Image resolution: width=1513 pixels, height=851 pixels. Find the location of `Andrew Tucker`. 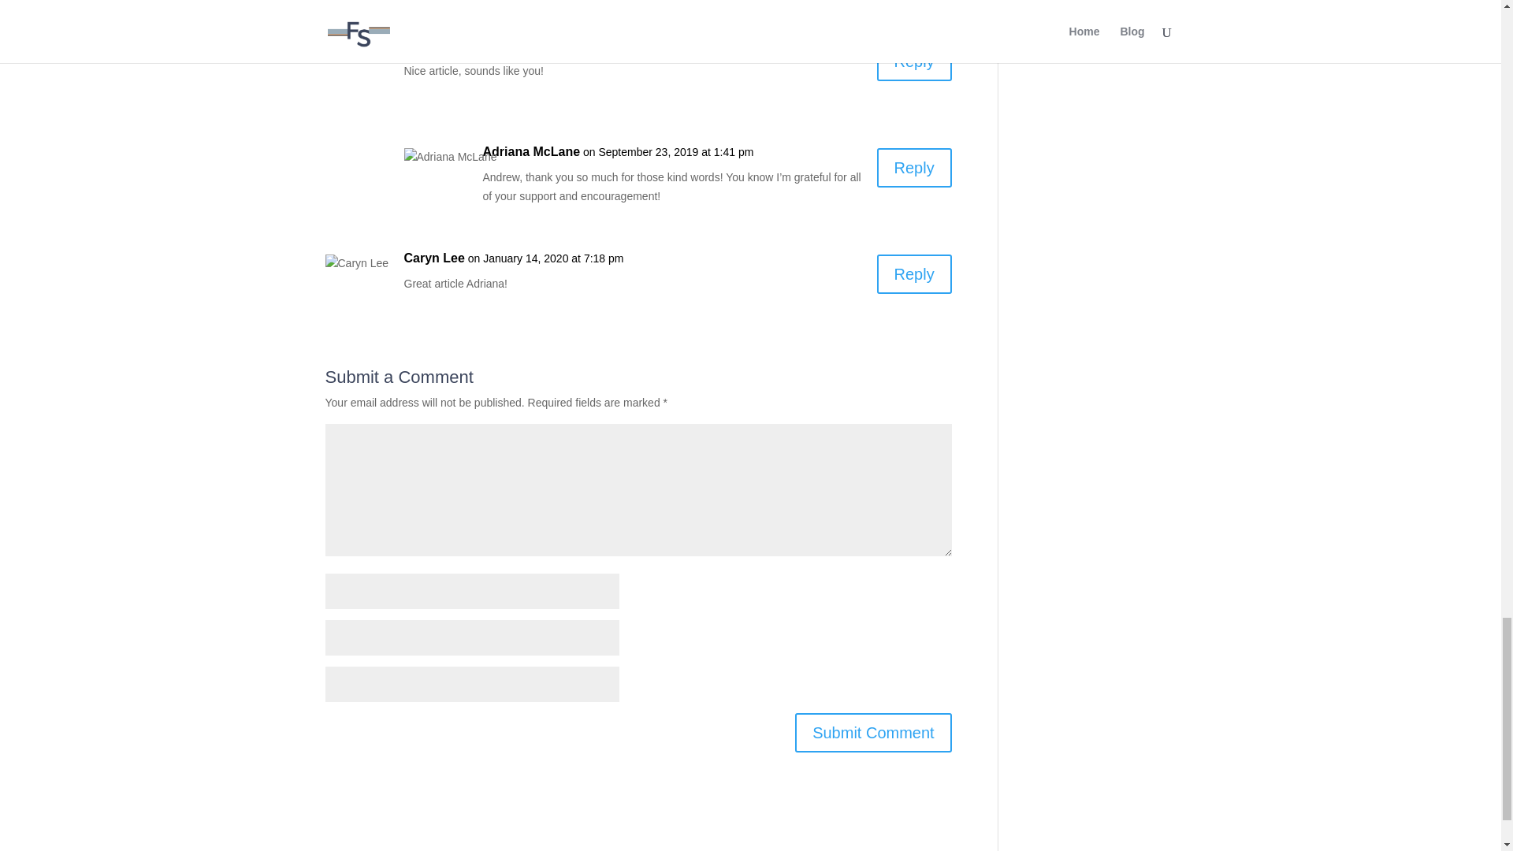

Andrew Tucker is located at coordinates (448, 46).